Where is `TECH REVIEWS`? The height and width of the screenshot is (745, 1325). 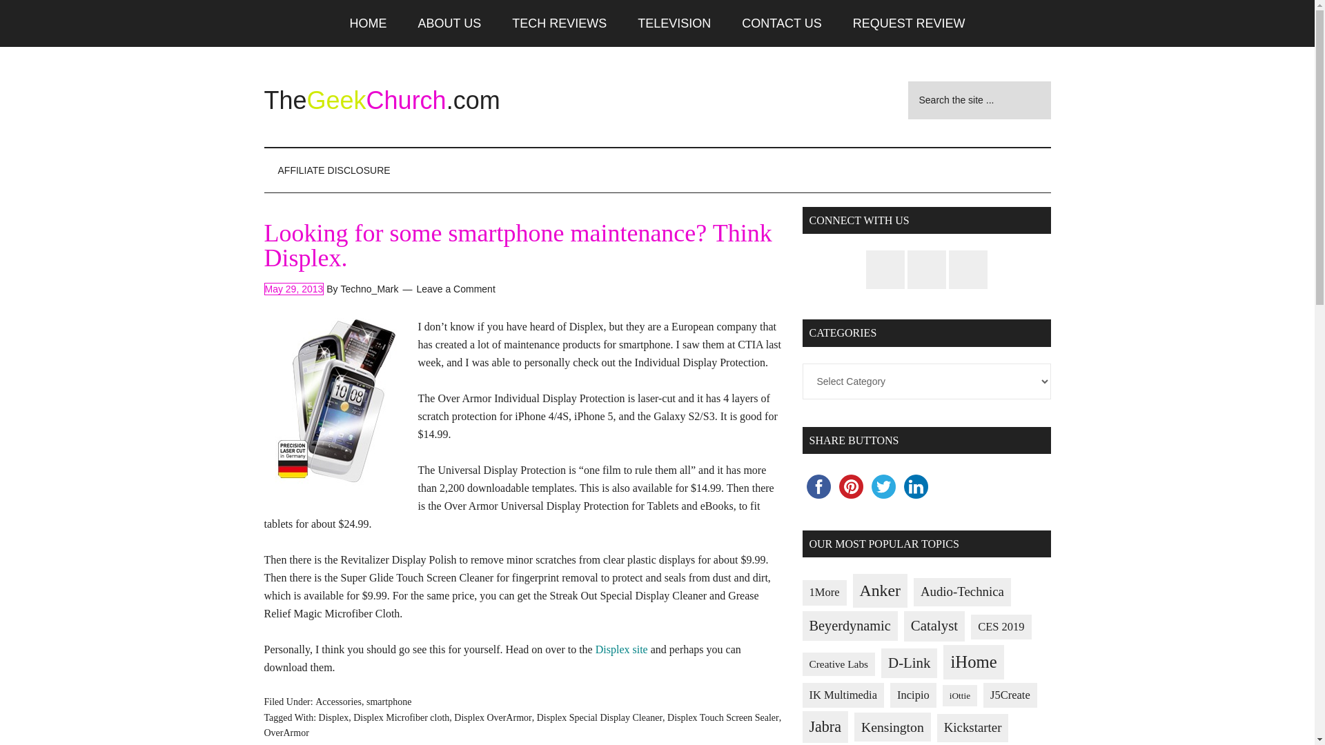 TECH REVIEWS is located at coordinates (559, 23).